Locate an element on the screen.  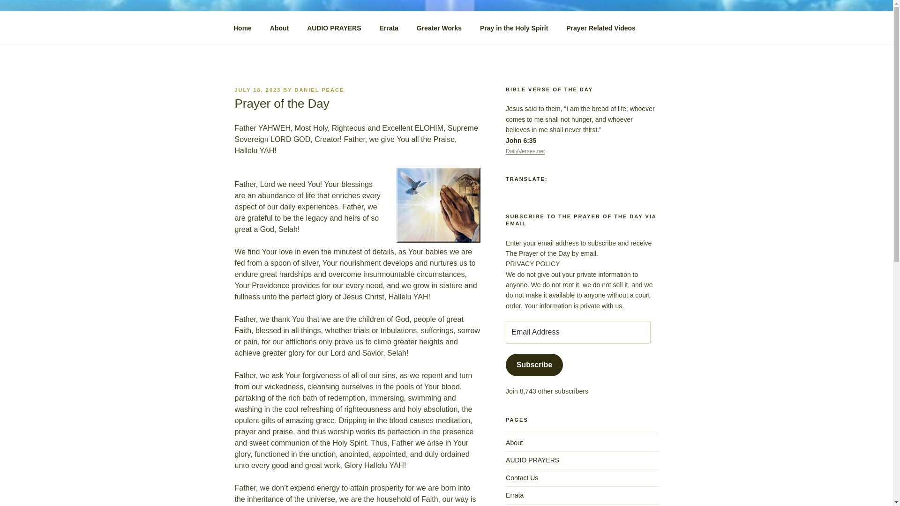
Pray in the Holy Spirit is located at coordinates (514, 28).